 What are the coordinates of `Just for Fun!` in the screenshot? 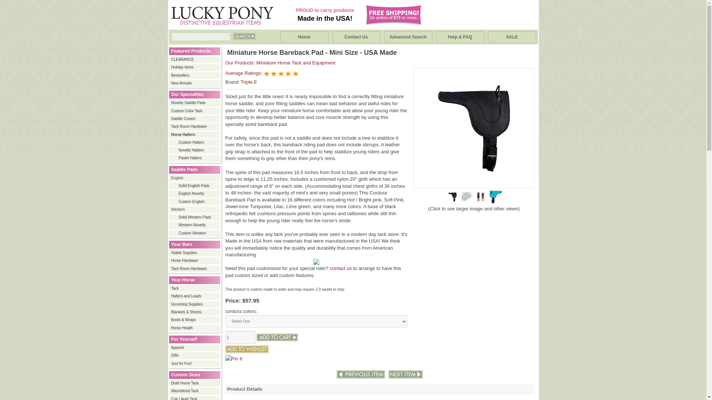 It's located at (195, 364).